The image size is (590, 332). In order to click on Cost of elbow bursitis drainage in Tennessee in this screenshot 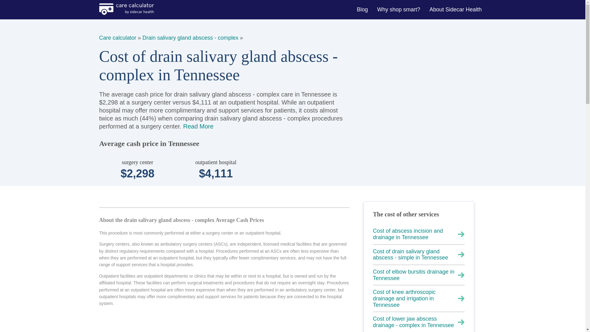, I will do `click(419, 275)`.